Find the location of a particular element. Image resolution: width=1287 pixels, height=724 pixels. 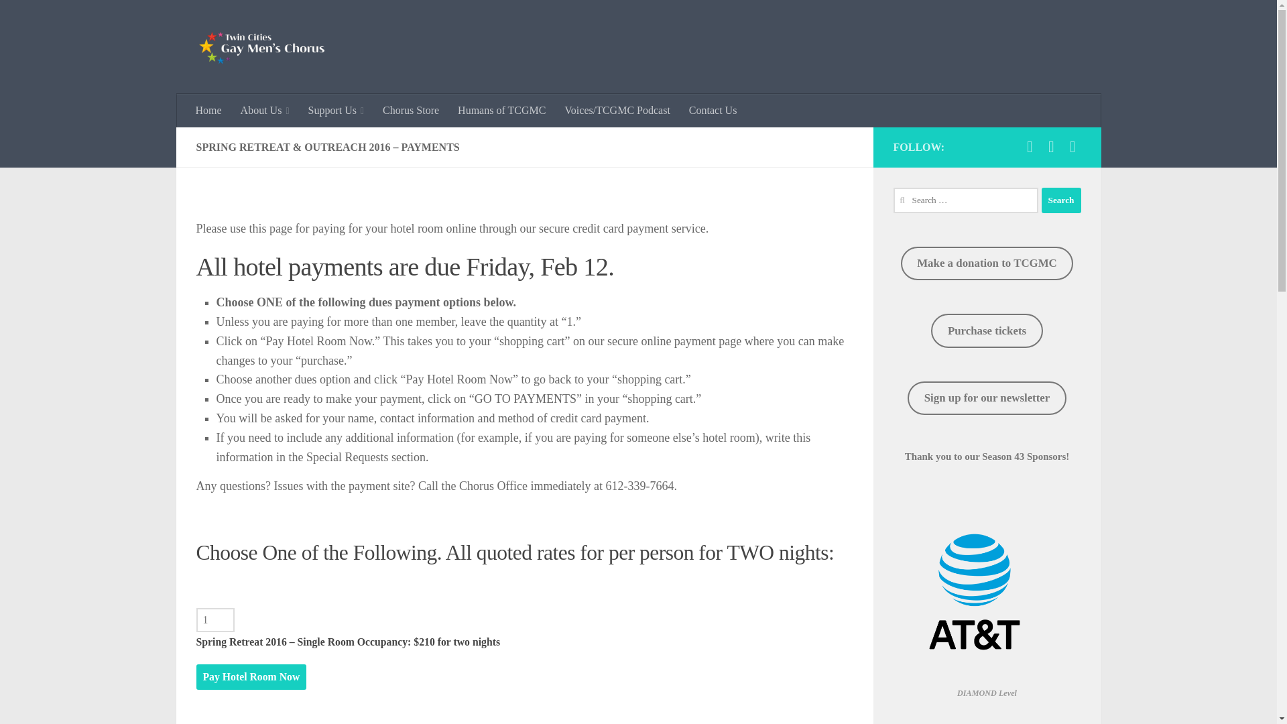

Pay Hotel Room Now is located at coordinates (251, 677).